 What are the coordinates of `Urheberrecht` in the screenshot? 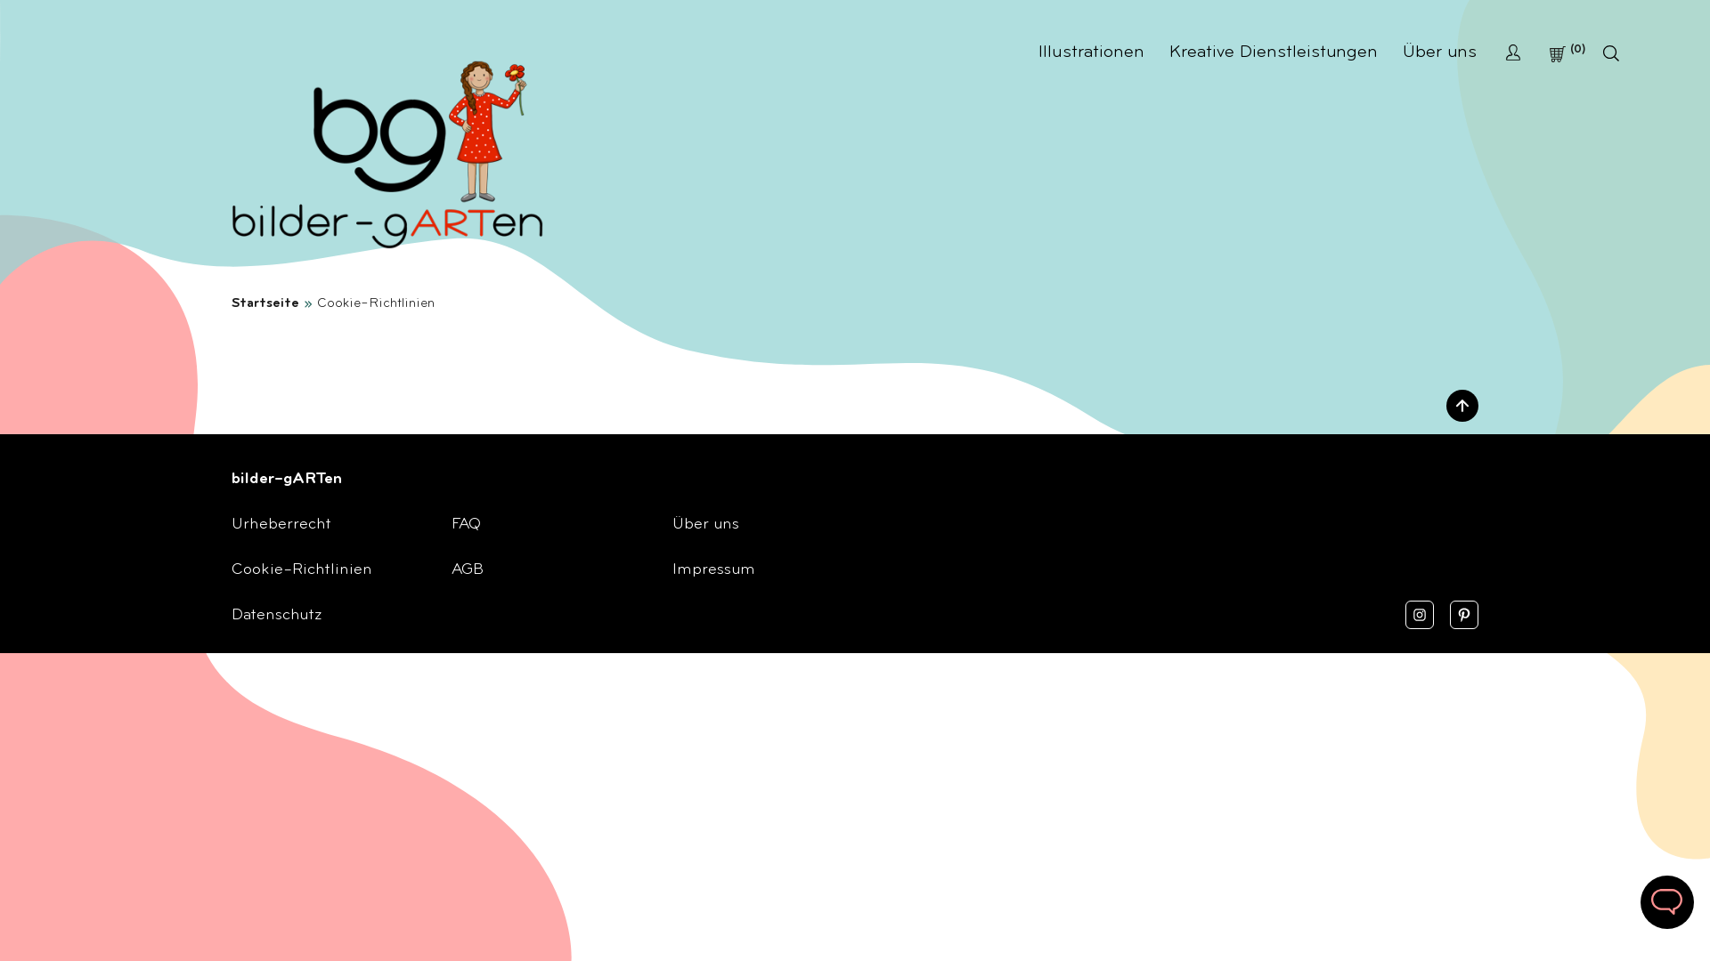 It's located at (281, 525).